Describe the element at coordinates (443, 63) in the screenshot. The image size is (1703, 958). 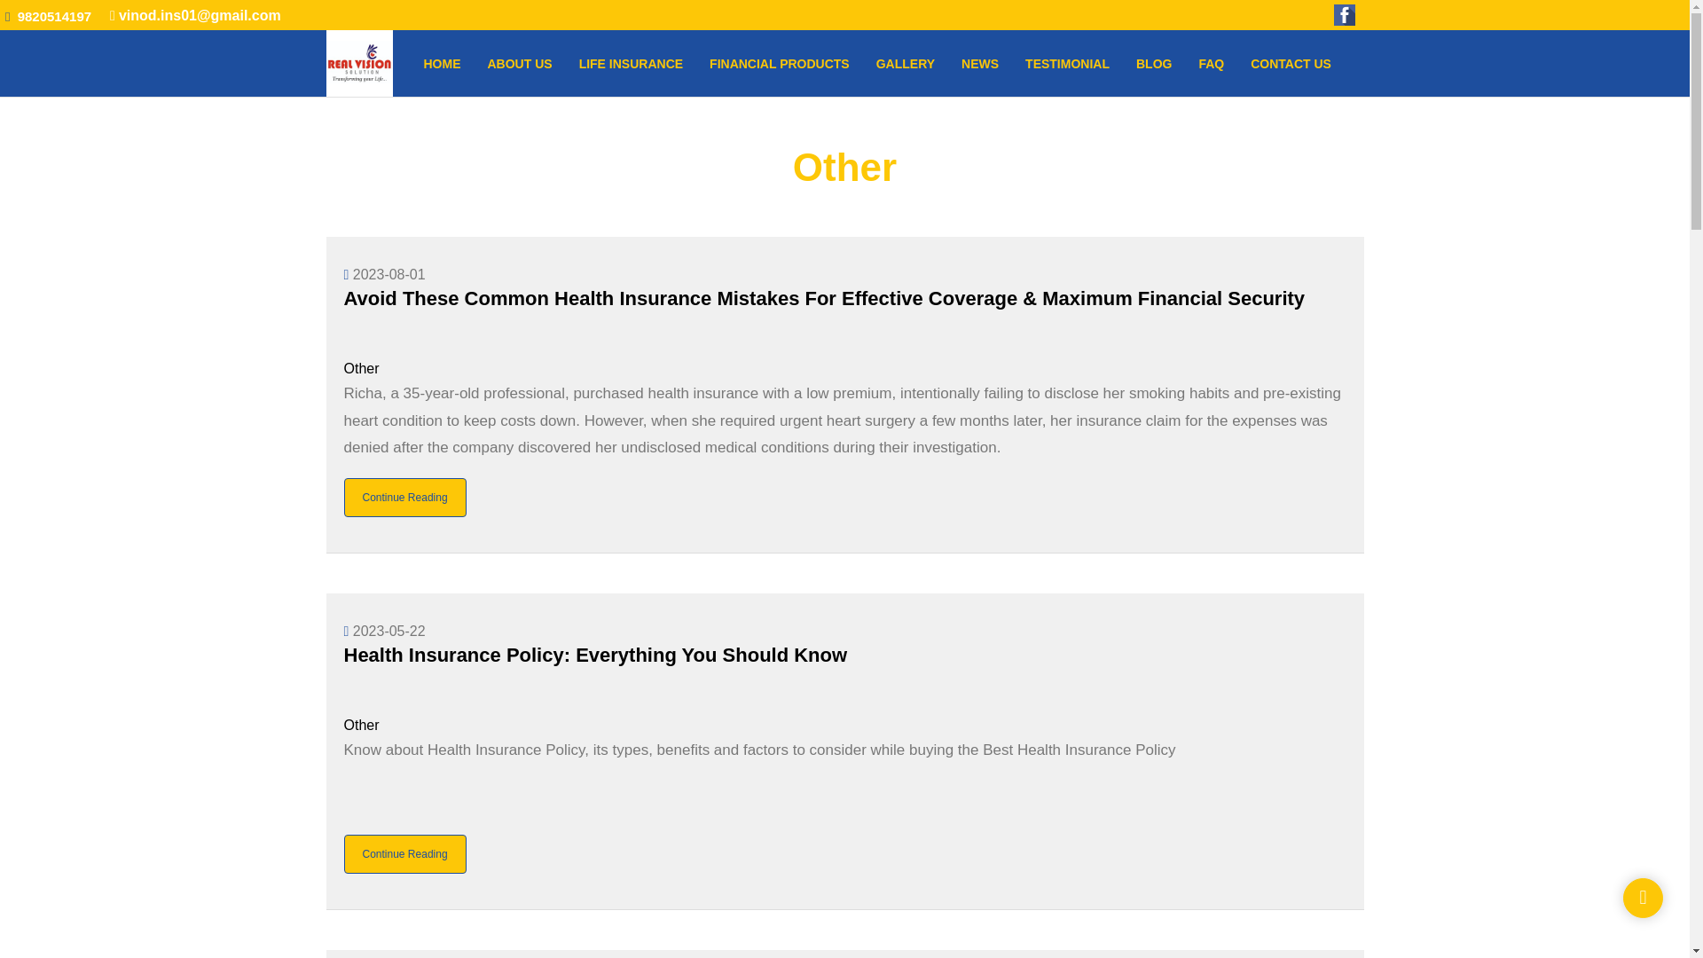
I see `HOME` at that location.